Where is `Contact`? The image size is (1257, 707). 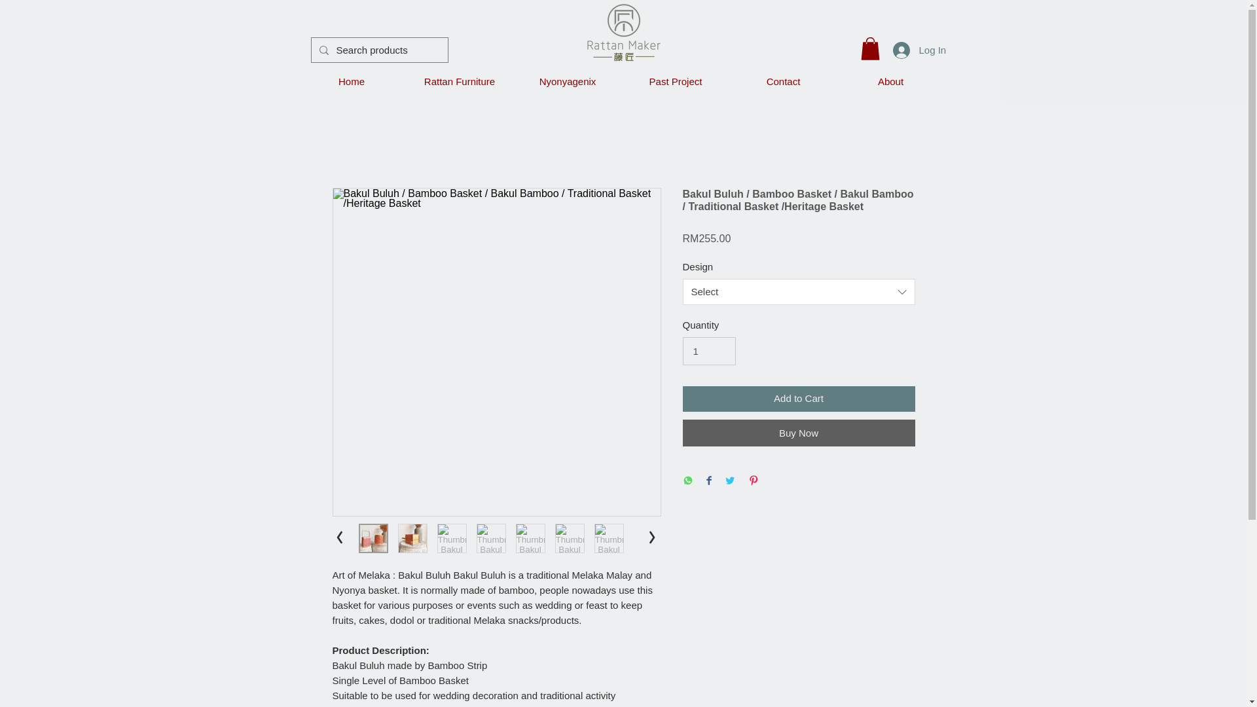
Contact is located at coordinates (783, 81).